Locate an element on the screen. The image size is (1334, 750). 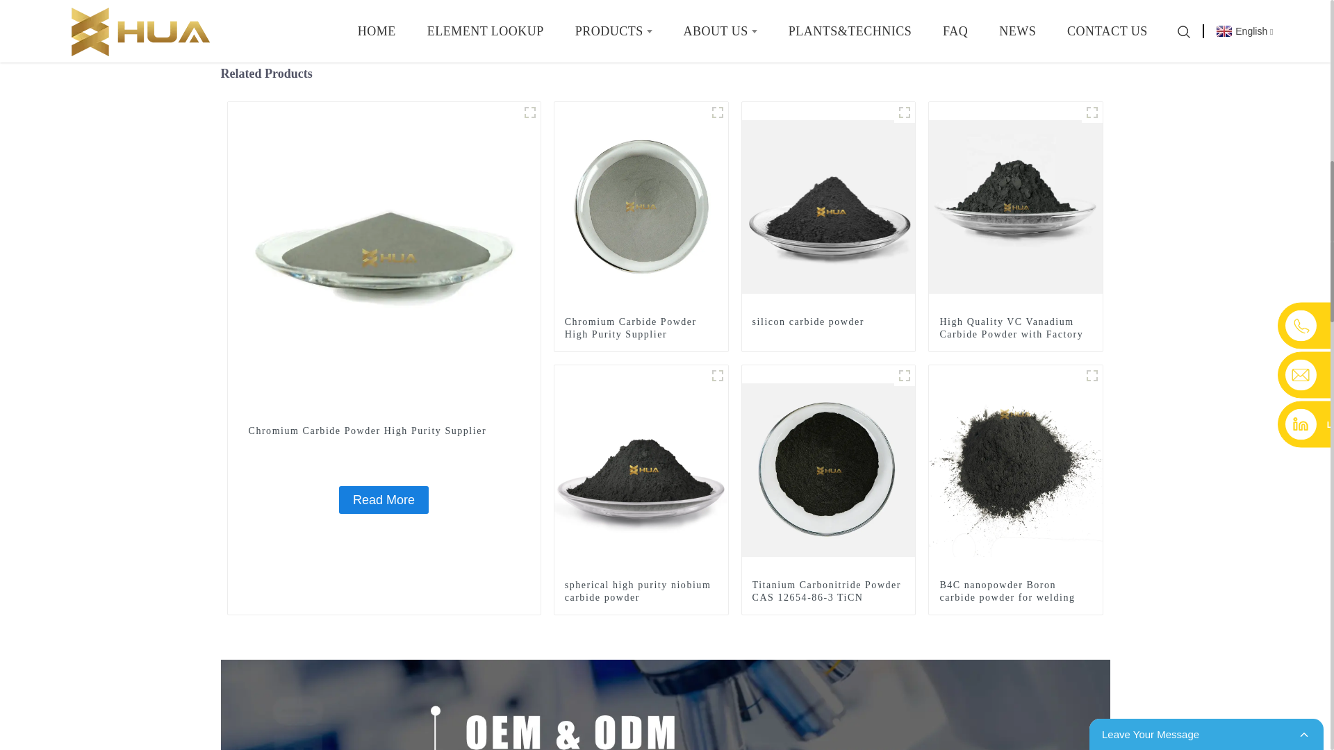
Chromium Carbide Powder High Purity Supplier is located at coordinates (641, 328).